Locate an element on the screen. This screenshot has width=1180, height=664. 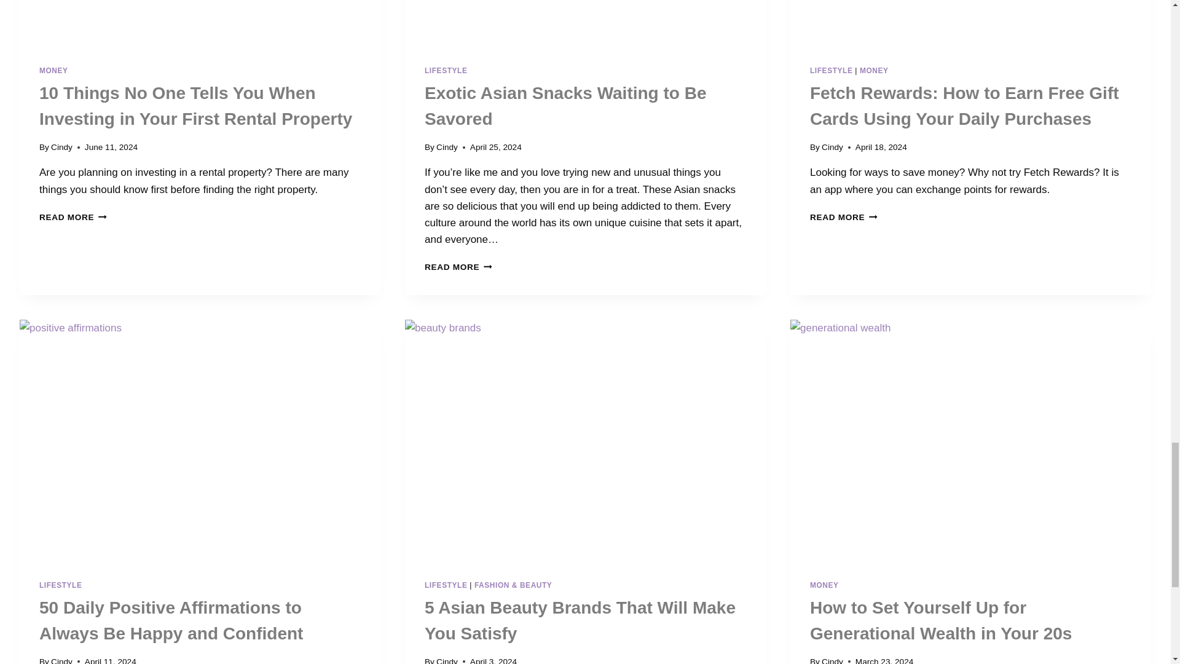
LIFESTYLE is located at coordinates (60, 585).